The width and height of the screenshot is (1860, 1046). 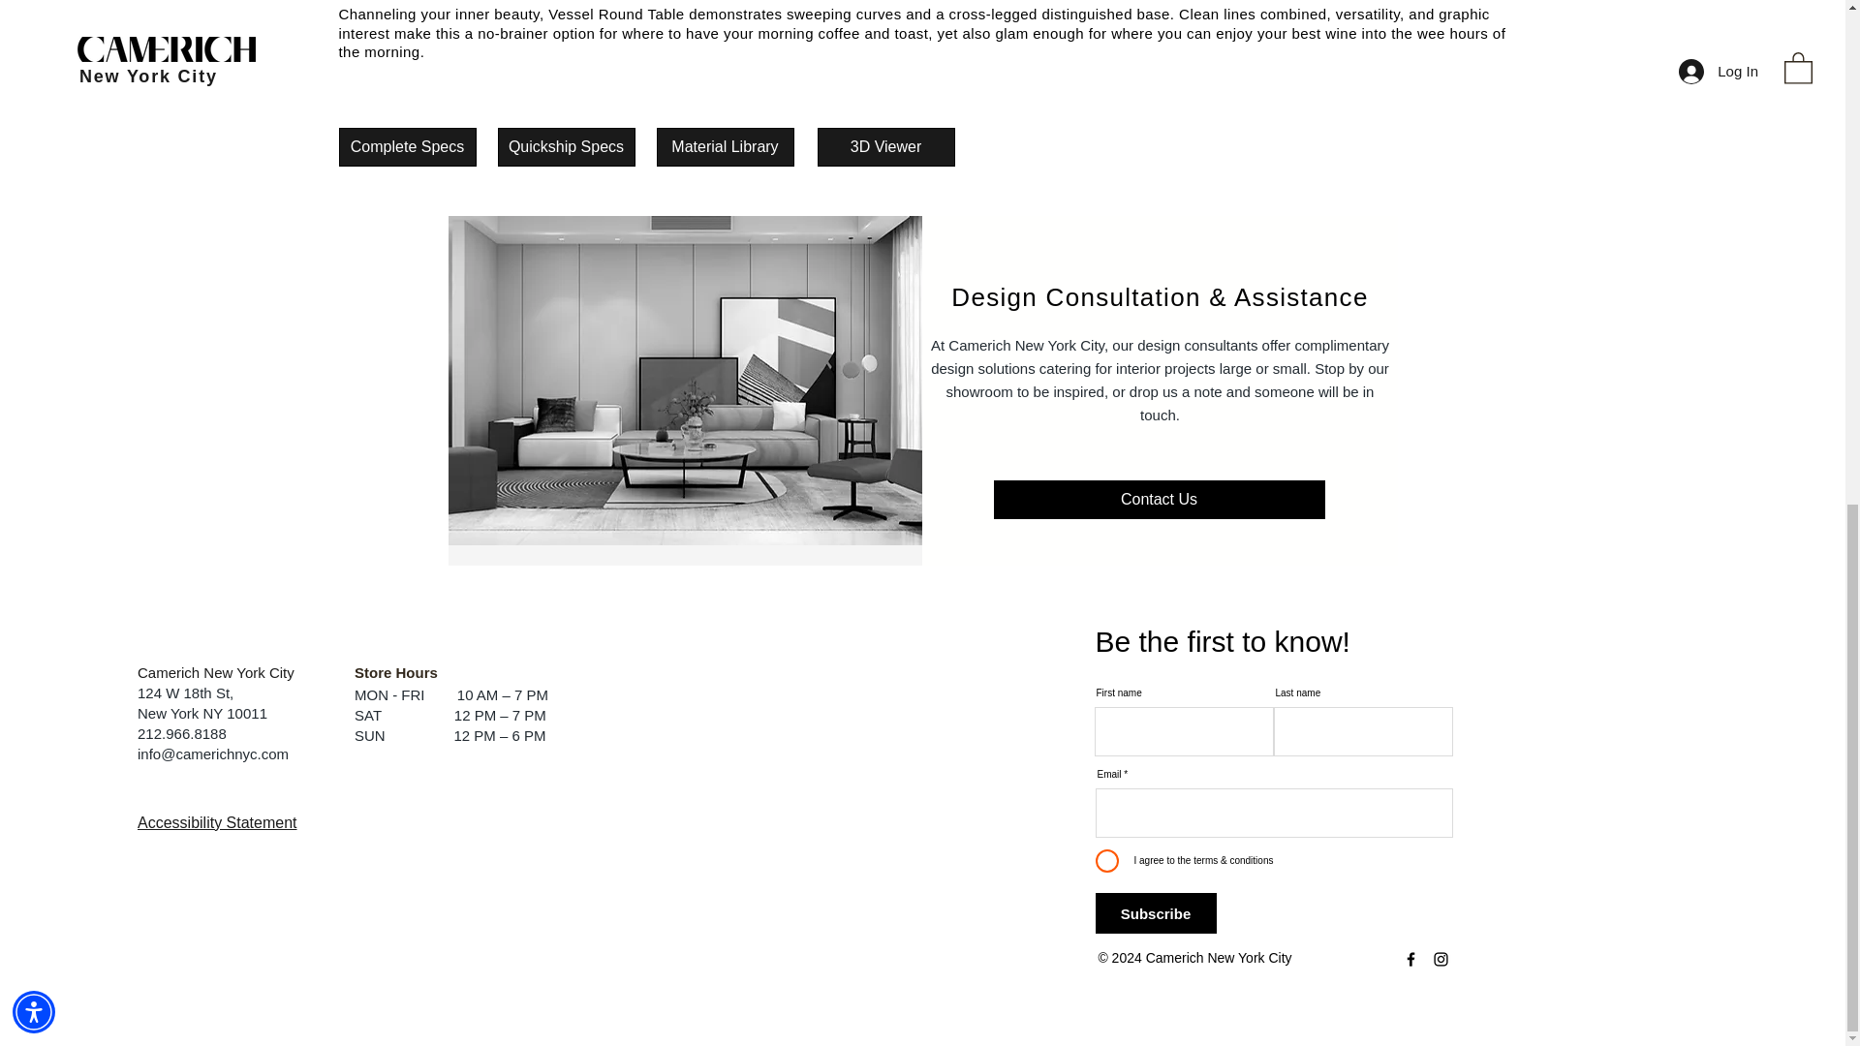 I want to click on 3D Viewer, so click(x=886, y=146).